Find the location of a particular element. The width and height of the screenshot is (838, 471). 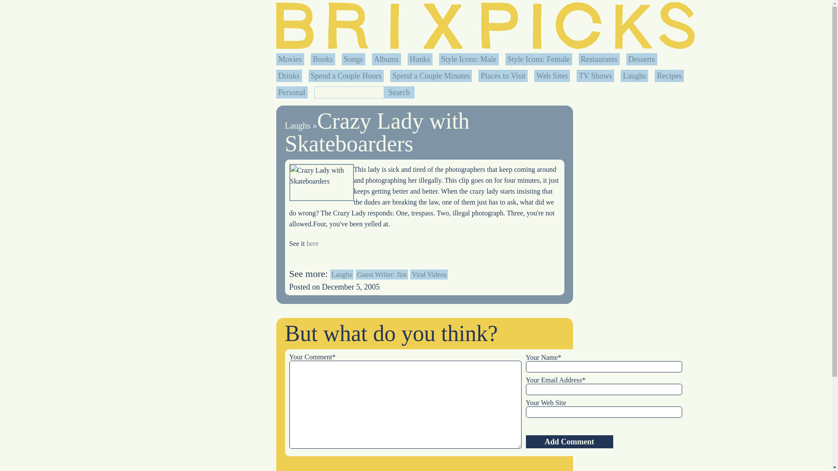

Restaurants is located at coordinates (599, 59).